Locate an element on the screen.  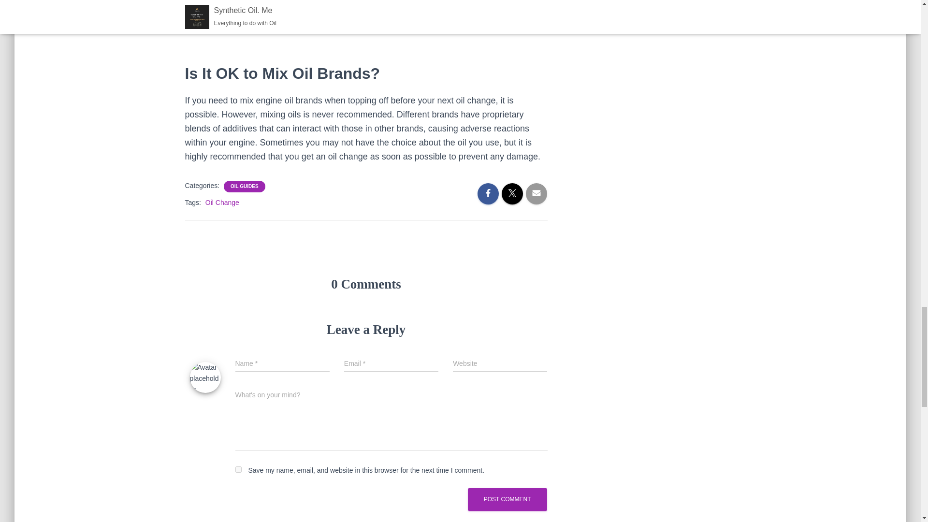
Post Comment is located at coordinates (507, 499).